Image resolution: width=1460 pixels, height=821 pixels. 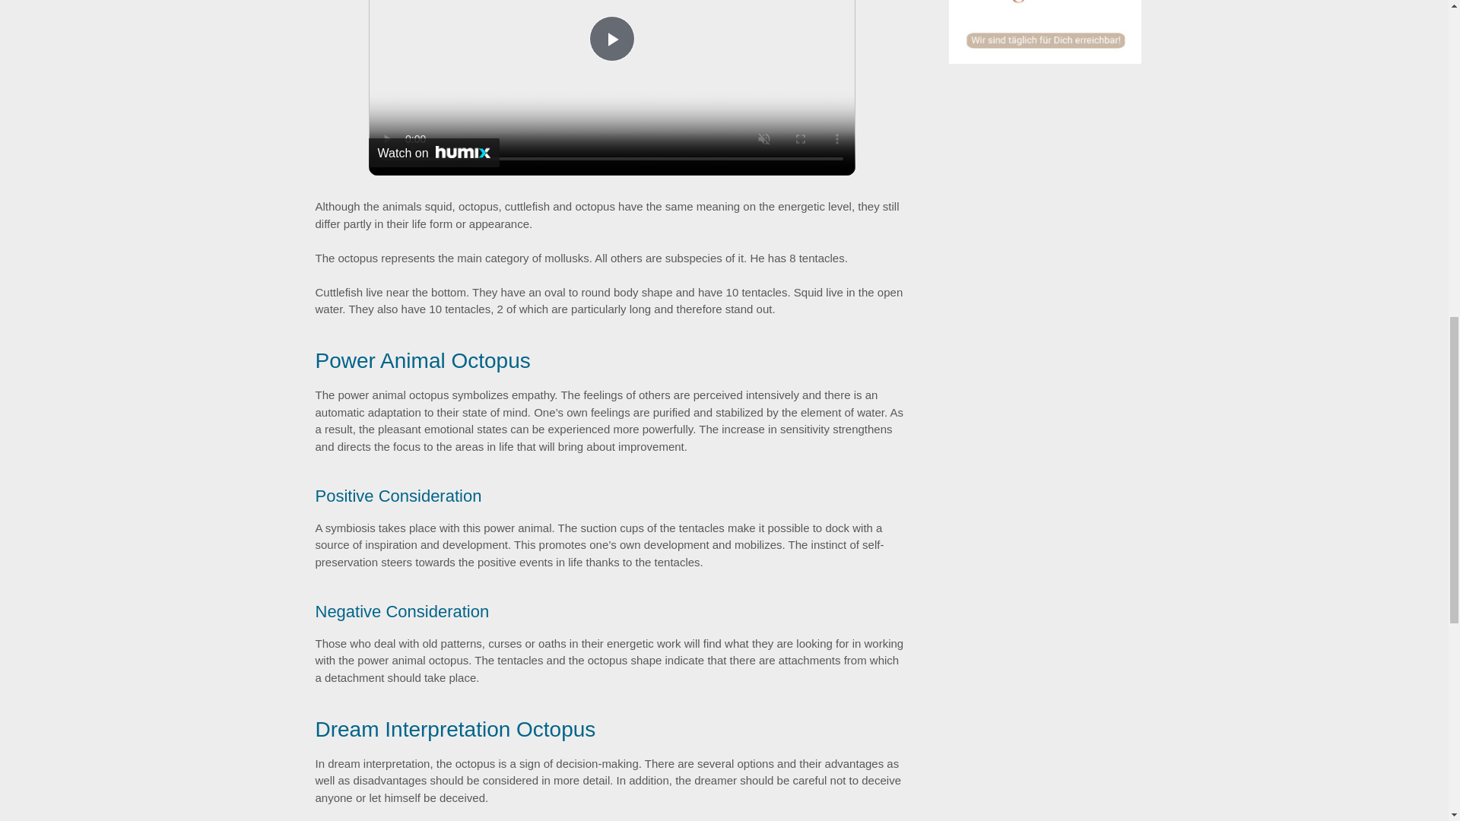 What do you see at coordinates (612, 38) in the screenshot?
I see `Play Video` at bounding box center [612, 38].